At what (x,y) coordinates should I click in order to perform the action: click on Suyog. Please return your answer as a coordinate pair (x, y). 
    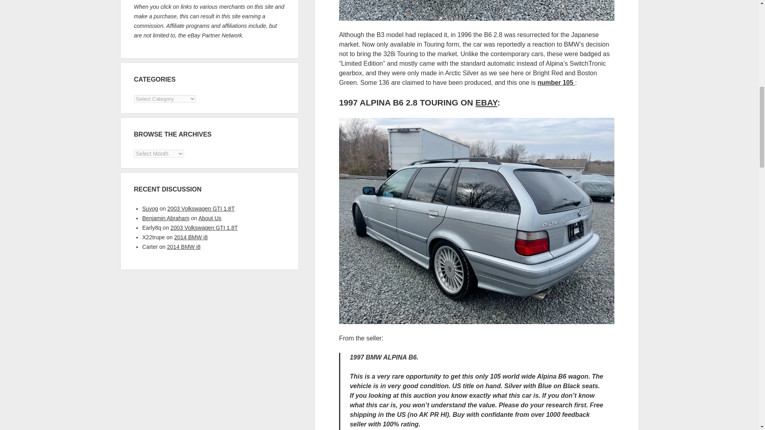
    Looking at the image, I should click on (150, 209).